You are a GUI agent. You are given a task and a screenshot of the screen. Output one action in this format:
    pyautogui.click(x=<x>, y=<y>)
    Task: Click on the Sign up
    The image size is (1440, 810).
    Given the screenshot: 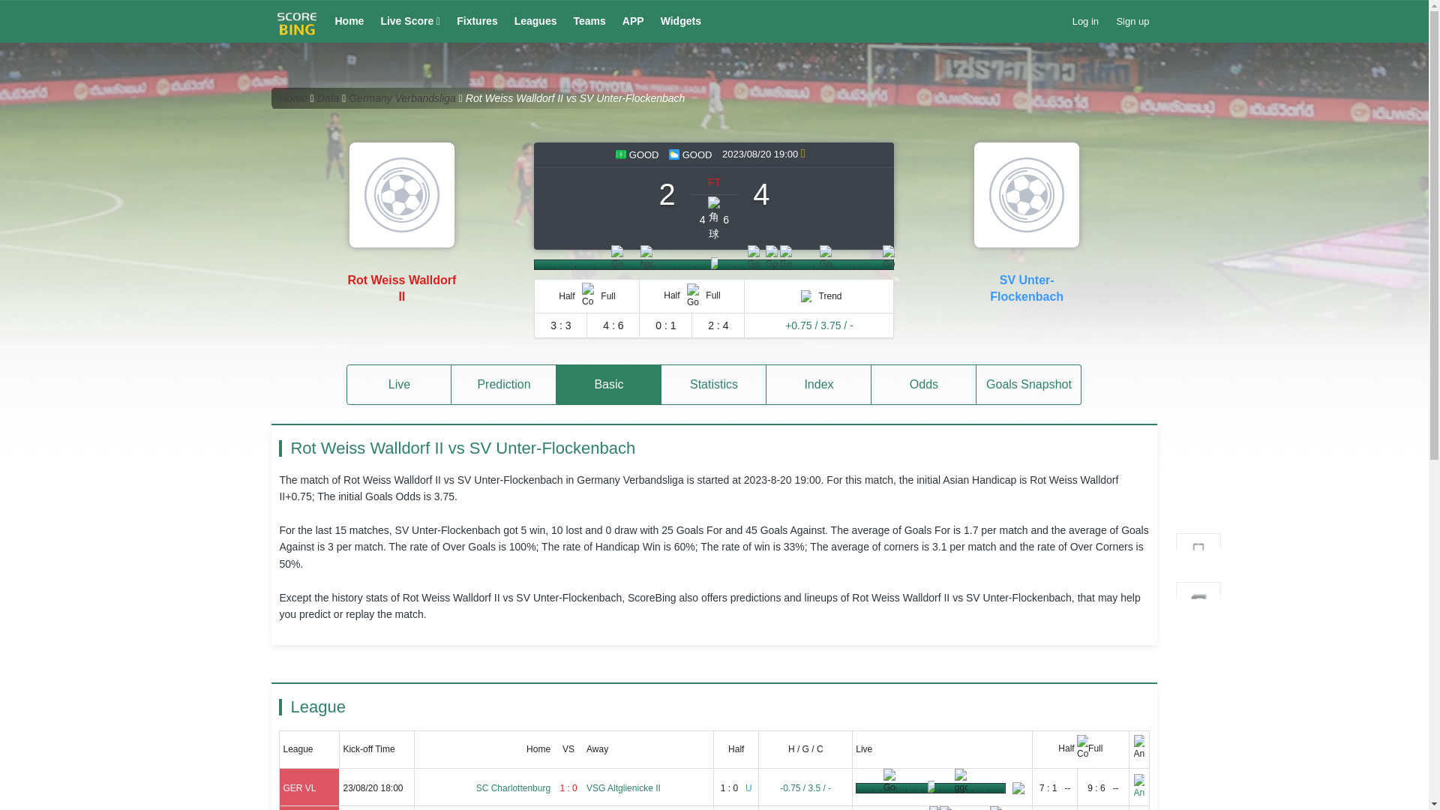 What is the action you would take?
    pyautogui.click(x=1132, y=21)
    